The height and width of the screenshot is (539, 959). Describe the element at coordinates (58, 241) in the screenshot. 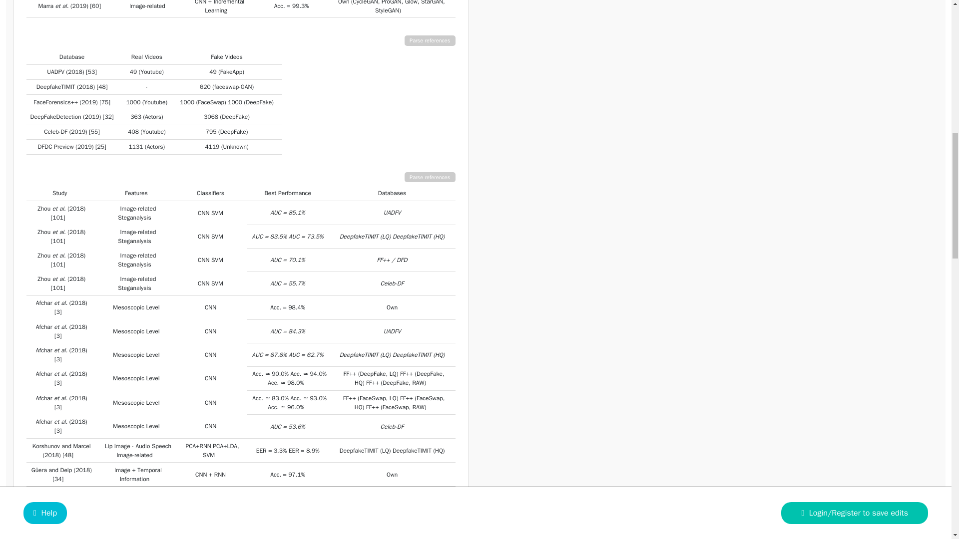

I see `bib-bib63` at that location.